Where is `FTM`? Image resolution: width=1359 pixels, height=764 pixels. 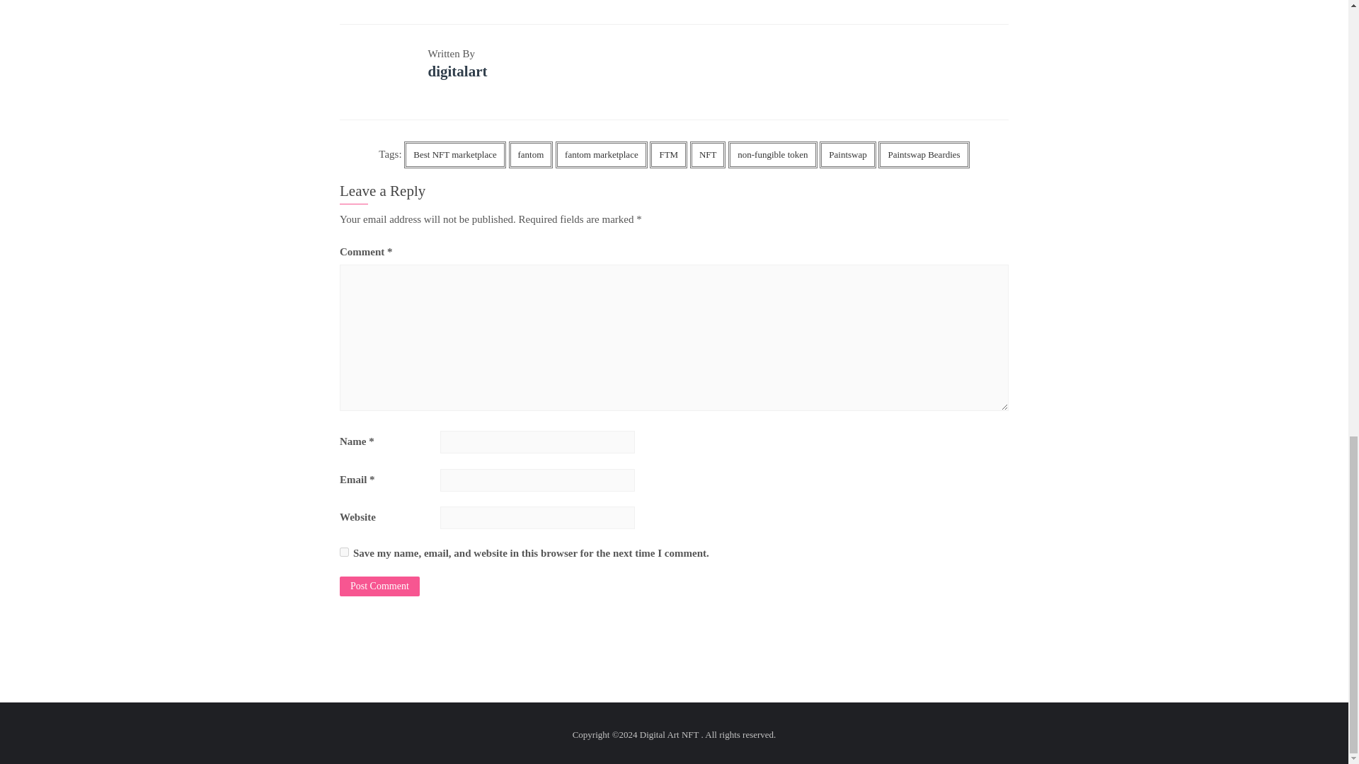 FTM is located at coordinates (668, 154).